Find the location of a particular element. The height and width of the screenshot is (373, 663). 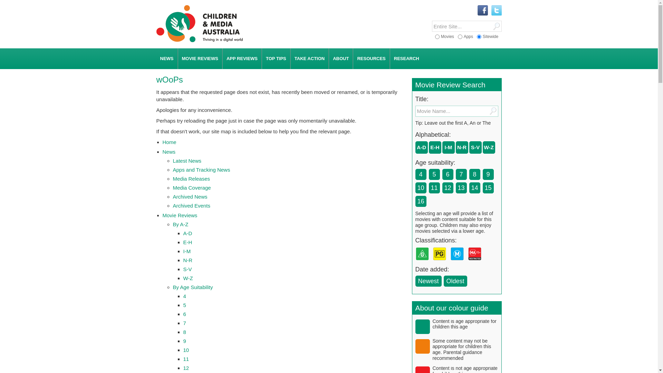

RESEARCH is located at coordinates (407, 59).